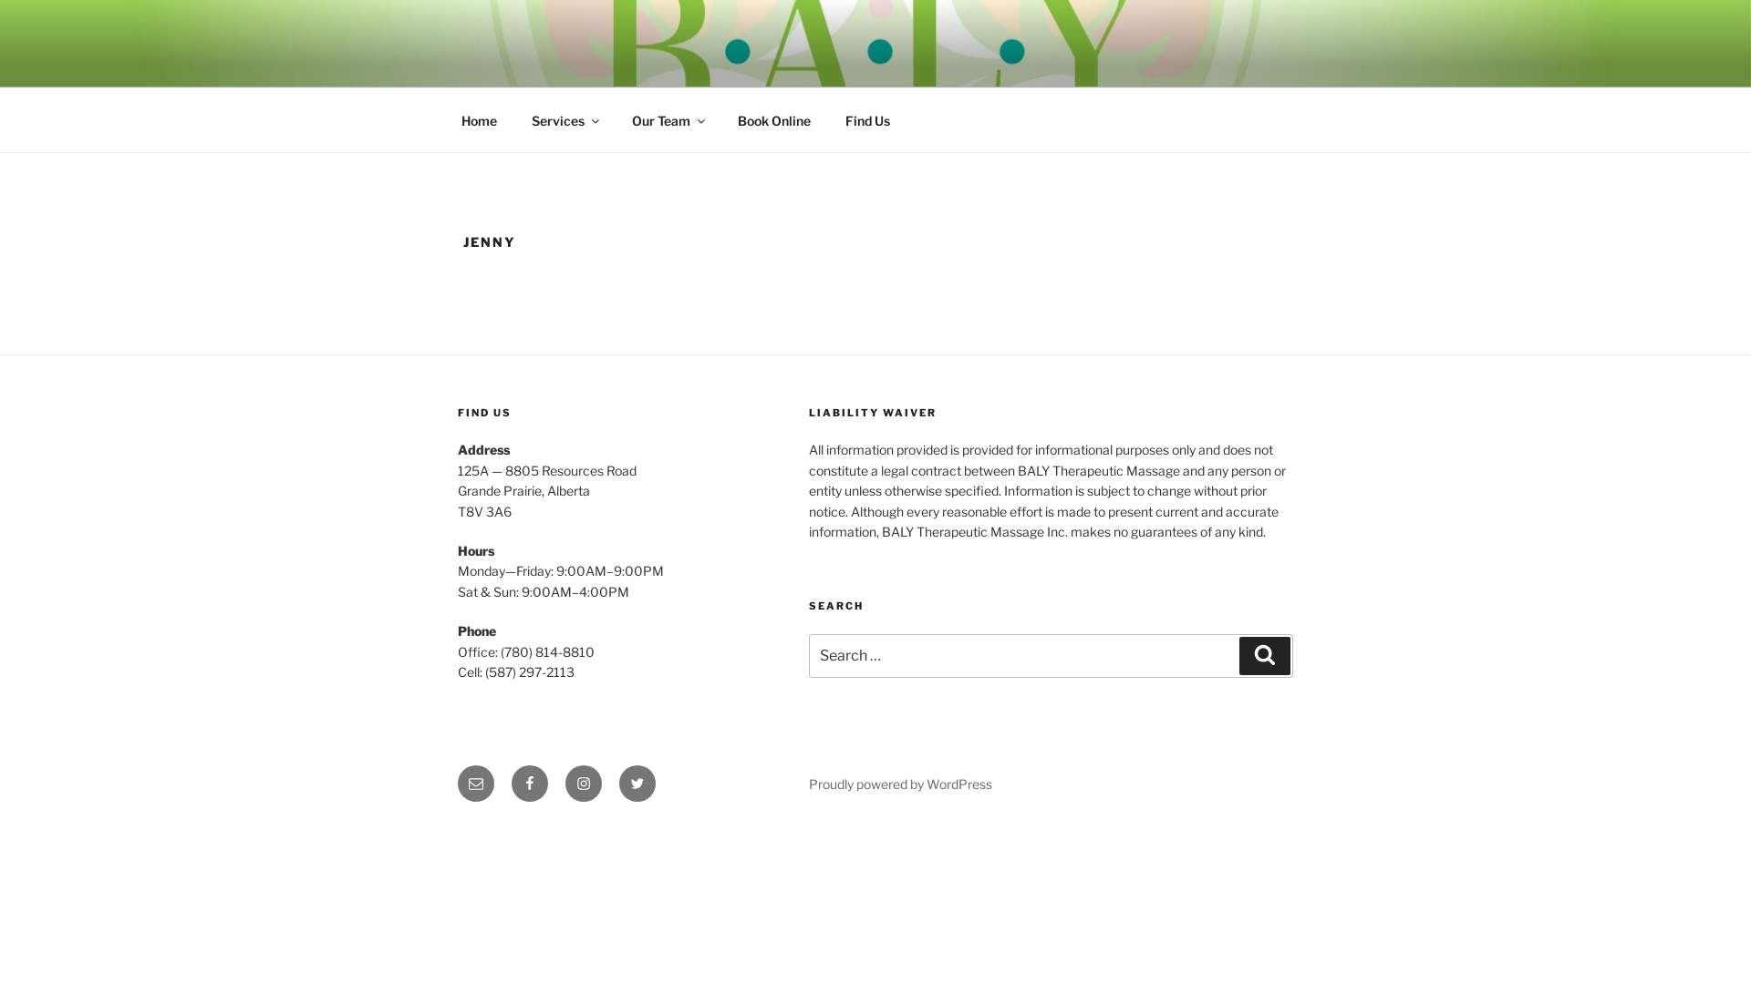 This screenshot has width=1751, height=984. Describe the element at coordinates (564, 120) in the screenshot. I see `Services` at that location.